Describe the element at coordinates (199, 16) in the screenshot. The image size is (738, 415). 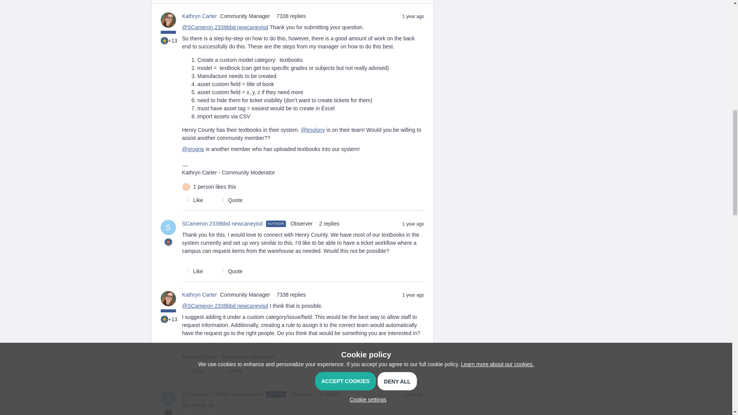
I see `Kathryn Carter` at that location.